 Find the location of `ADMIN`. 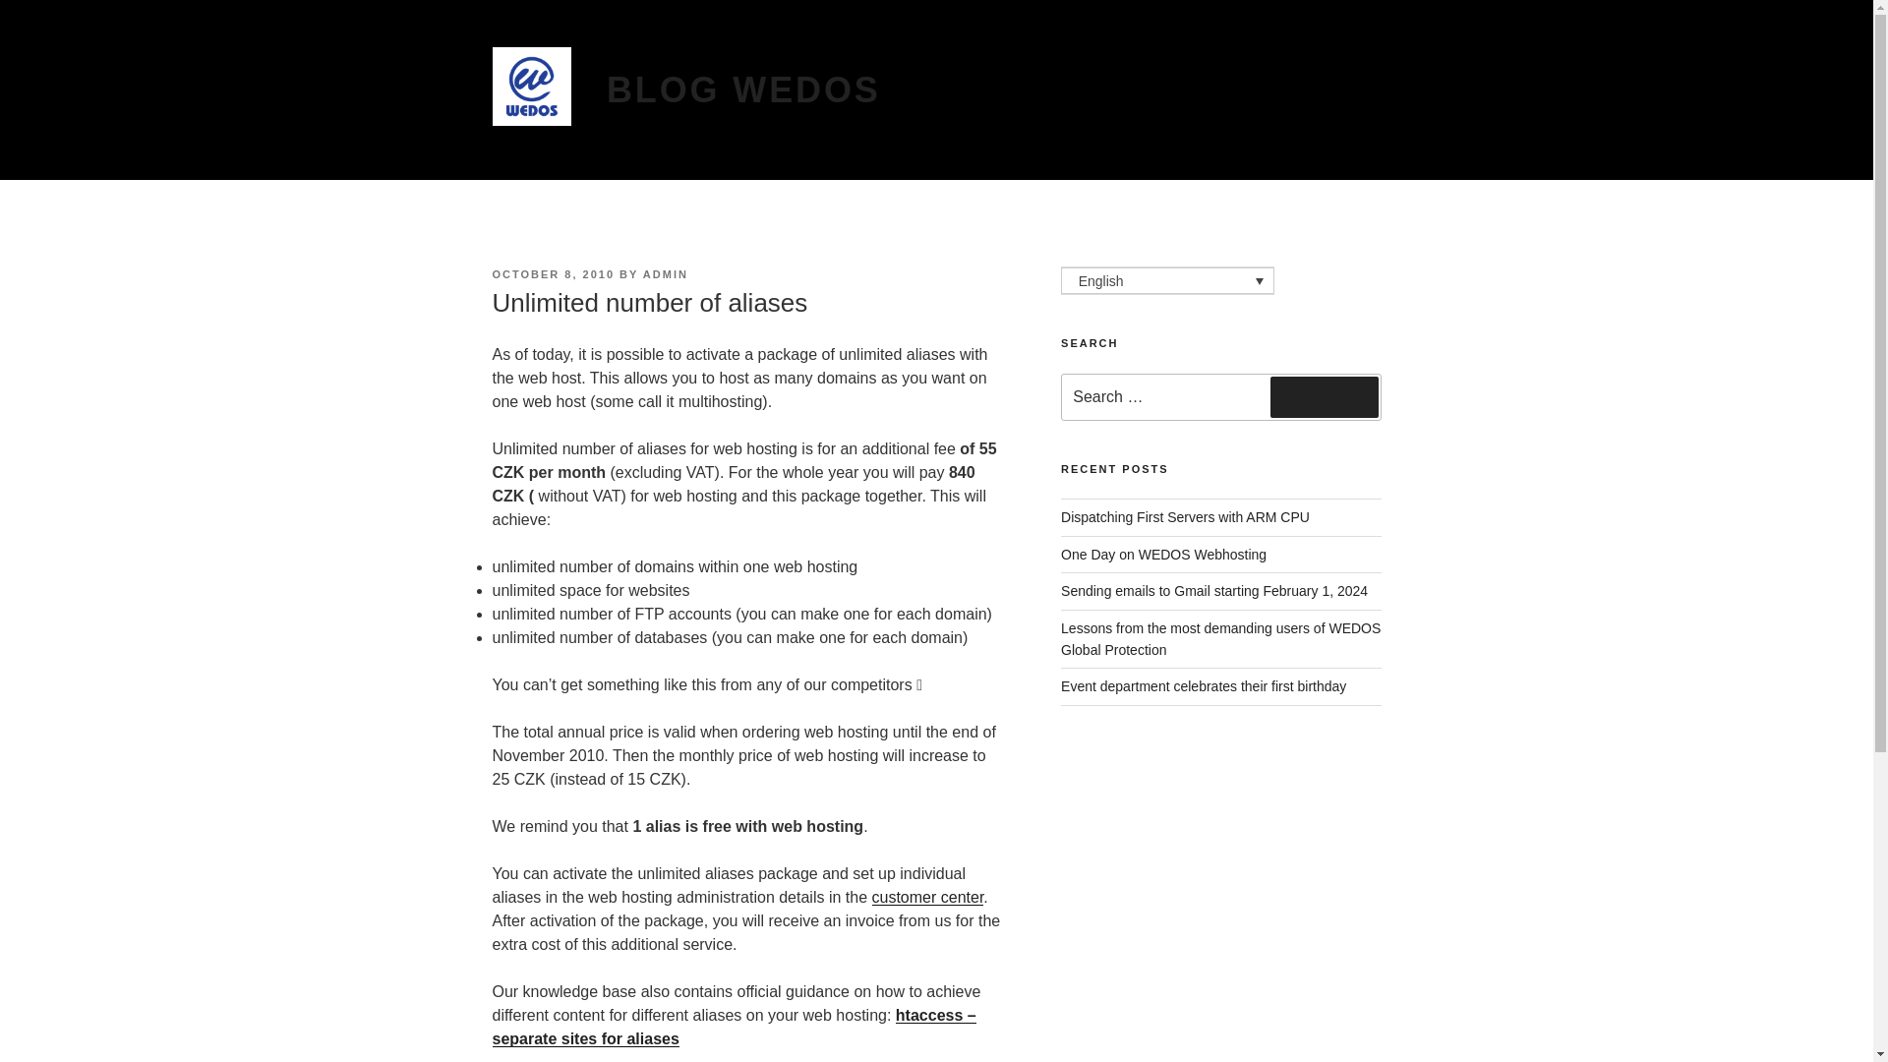

ADMIN is located at coordinates (666, 274).